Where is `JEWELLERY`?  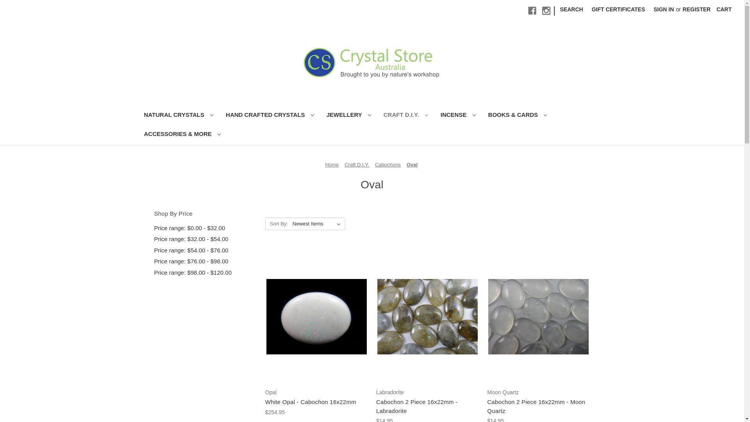 JEWELLERY is located at coordinates (349, 116).